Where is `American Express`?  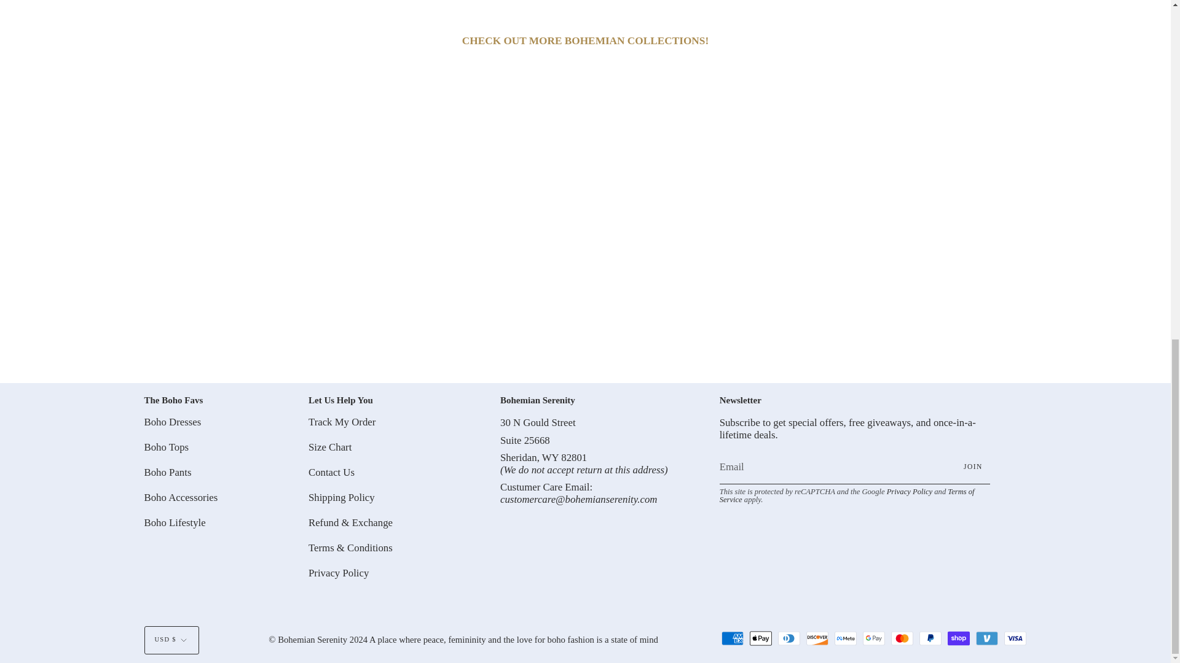
American Express is located at coordinates (732, 638).